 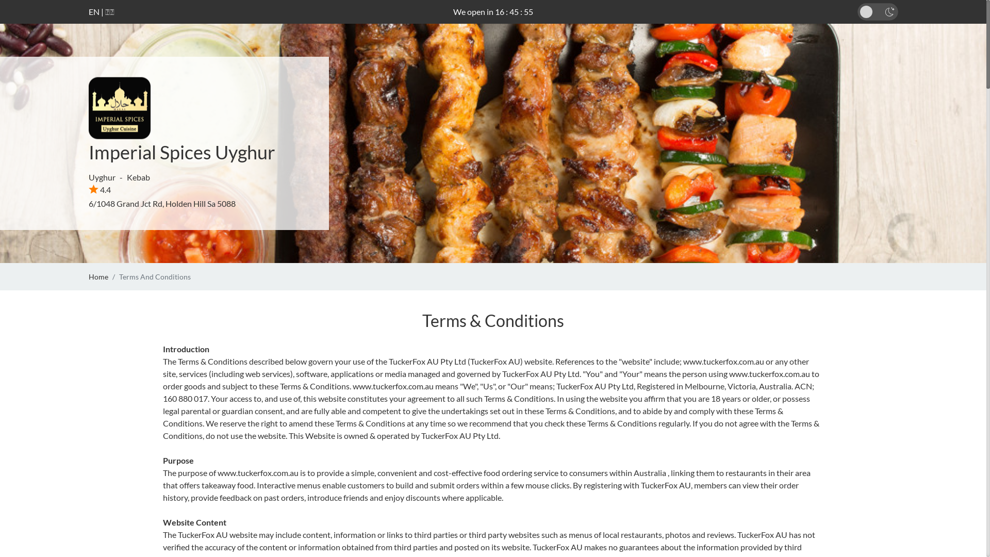 I want to click on Imperial Spices Uyghur, so click(x=182, y=152).